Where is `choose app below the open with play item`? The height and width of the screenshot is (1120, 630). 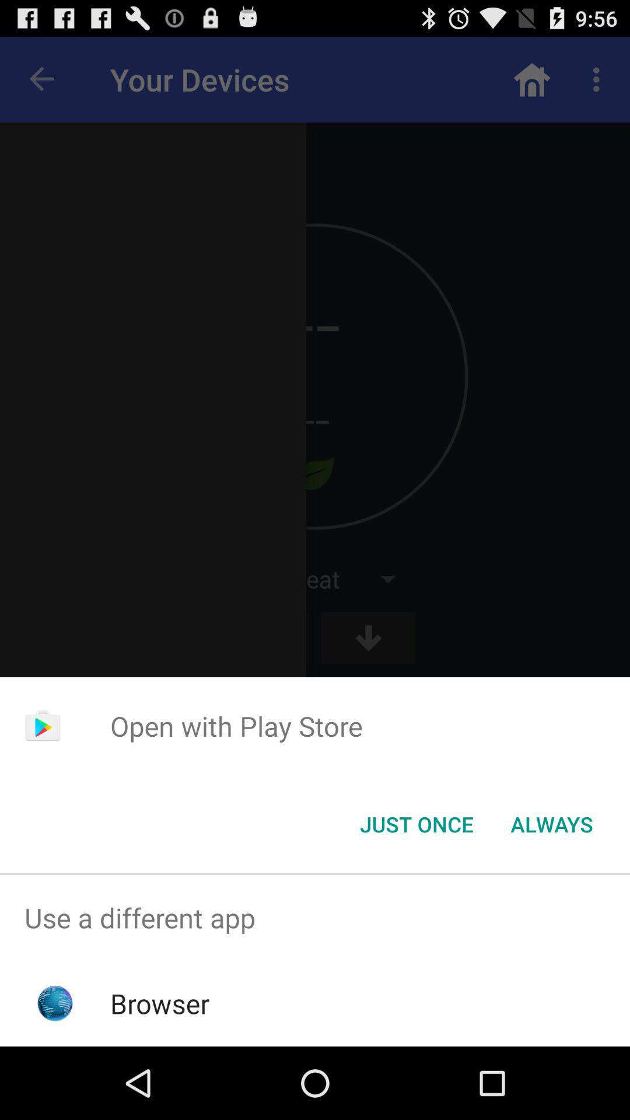 choose app below the open with play item is located at coordinates (552, 824).